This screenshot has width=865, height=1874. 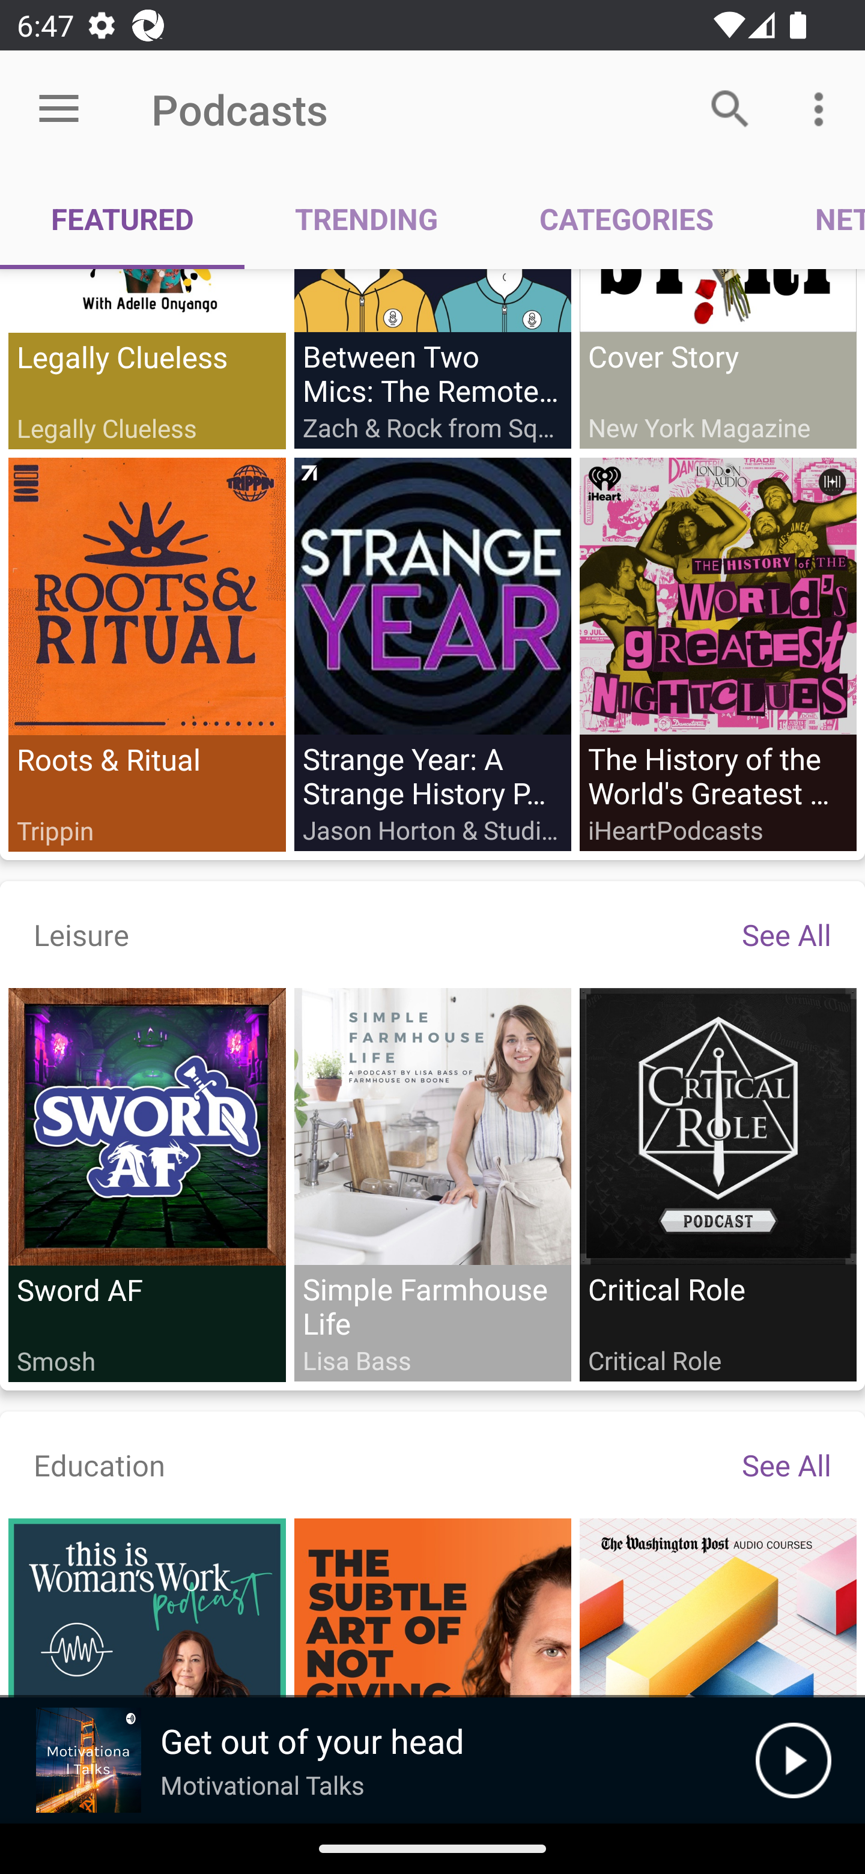 I want to click on CATEGORIES, so click(x=626, y=219).